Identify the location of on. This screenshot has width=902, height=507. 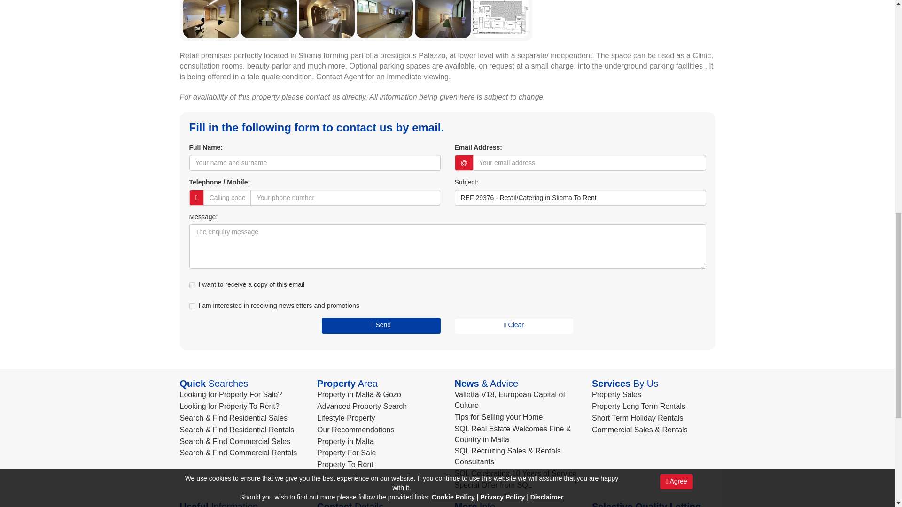
(192, 285).